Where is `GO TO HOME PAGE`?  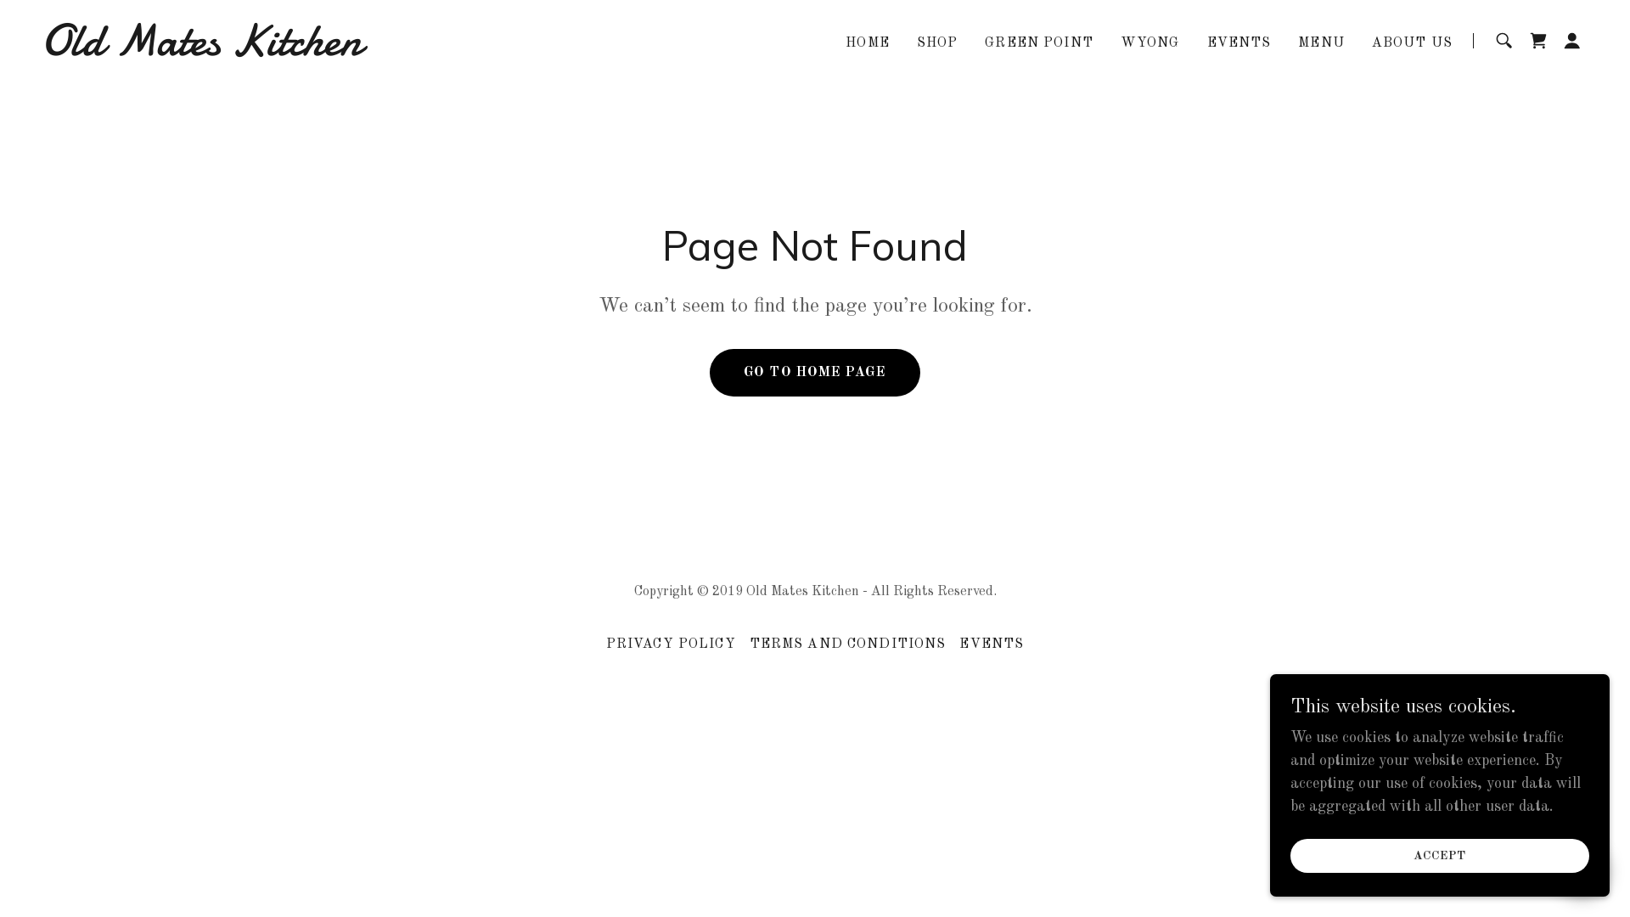 GO TO HOME PAGE is located at coordinates (815, 373).